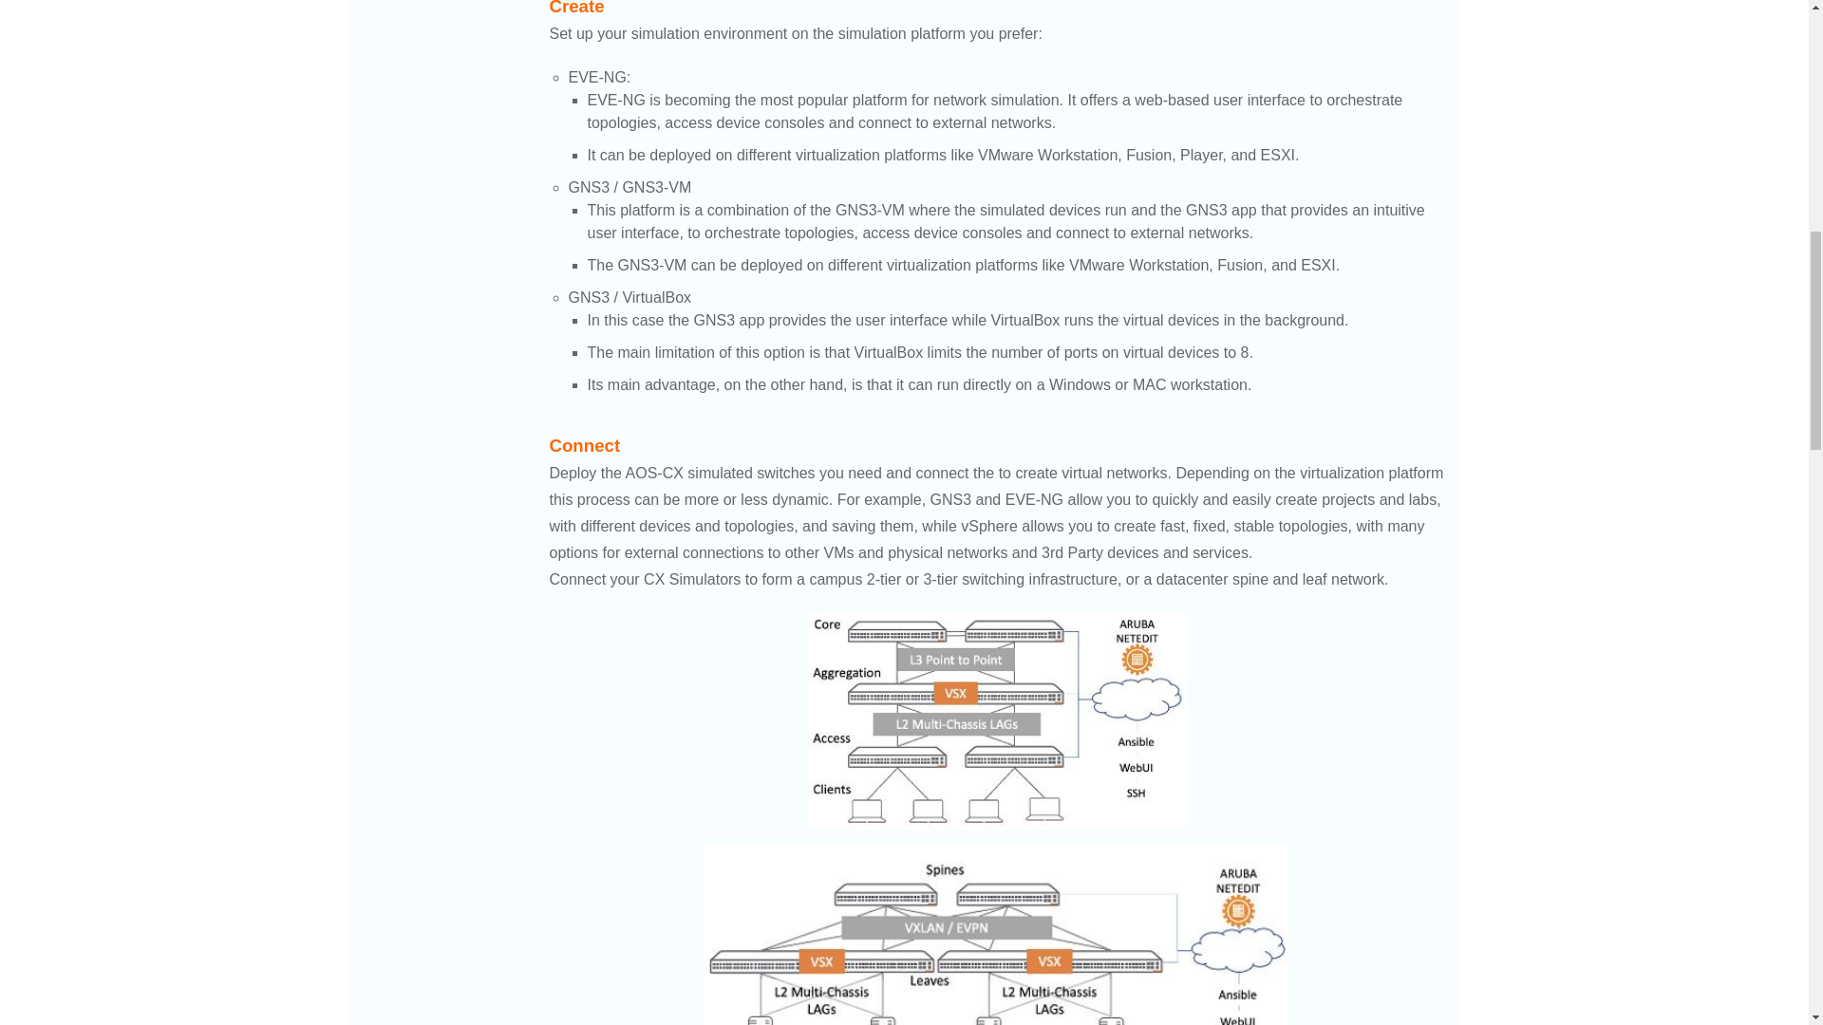  I want to click on Campus LAN Example, so click(997, 719).